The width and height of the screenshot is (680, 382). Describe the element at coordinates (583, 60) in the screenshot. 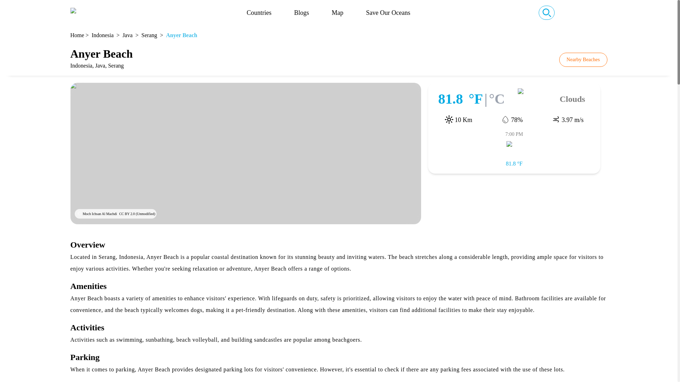

I see `Nearby Beaches` at that location.